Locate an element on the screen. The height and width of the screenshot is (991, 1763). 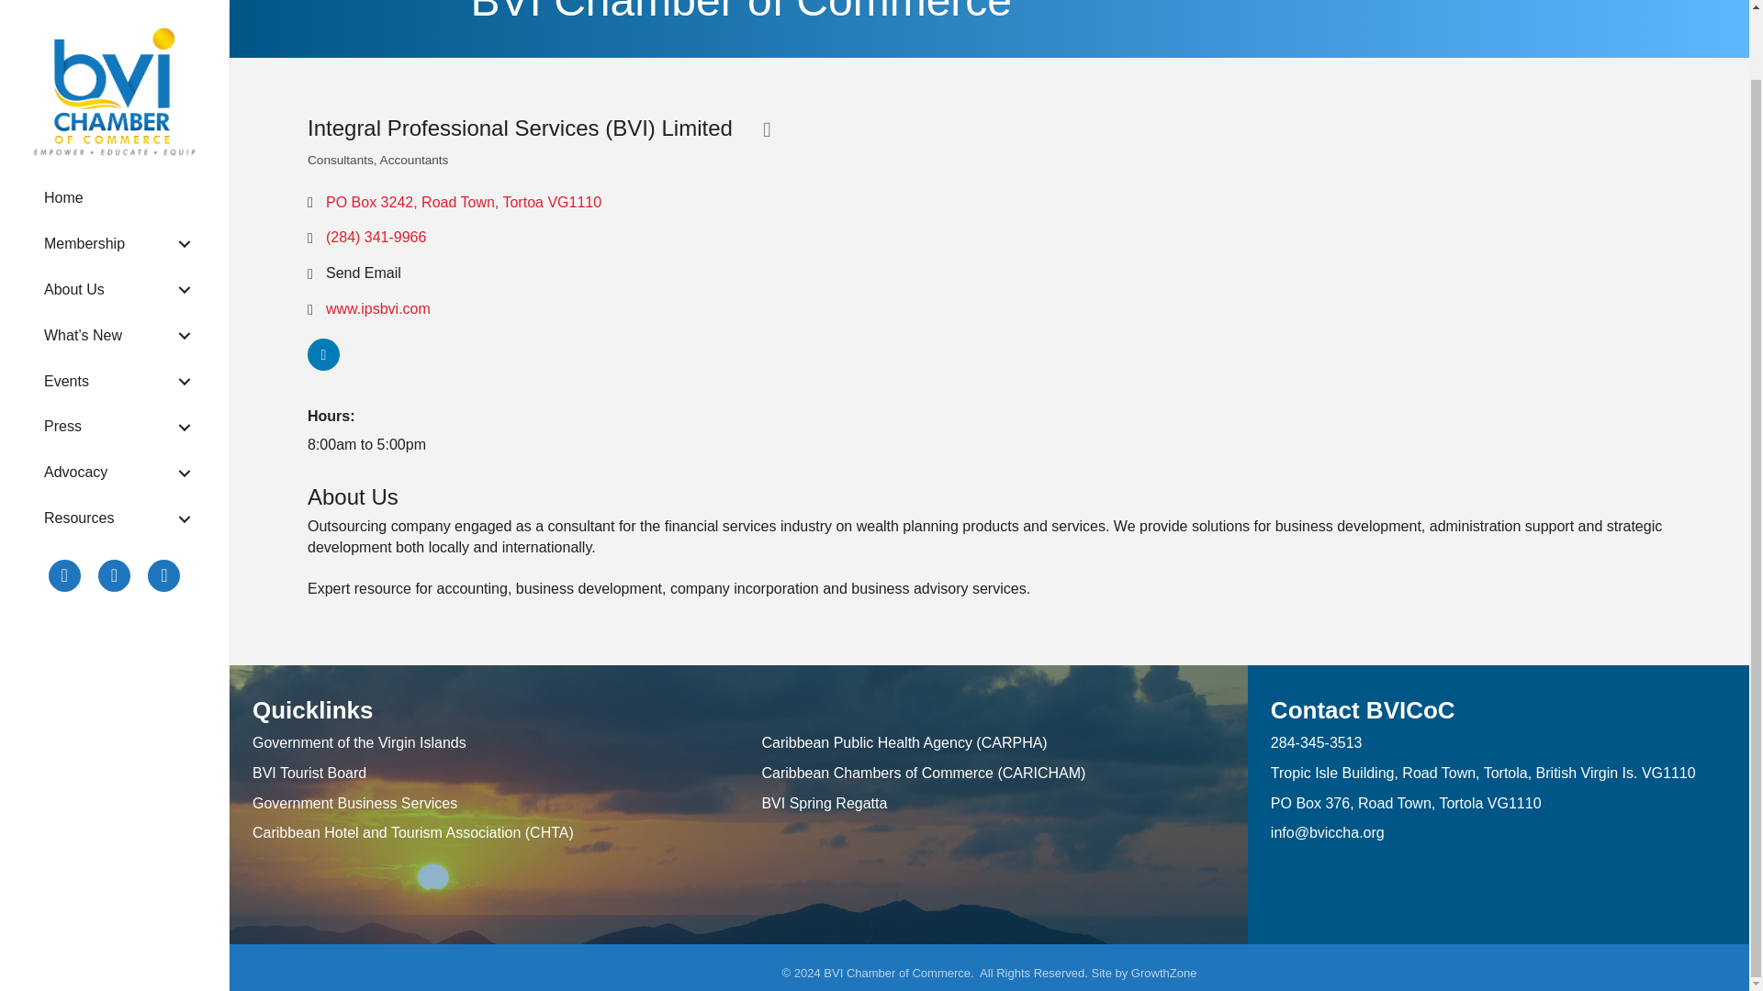
PO Box 3242 Road Town Tortoa VG1110 is located at coordinates (463, 202).